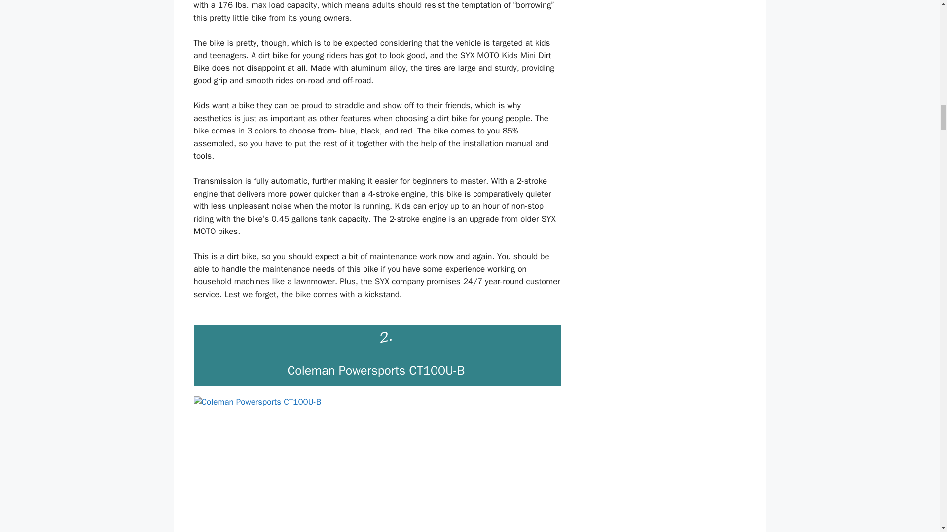  I want to click on Coleman Powersports CT100U-B, so click(376, 370).